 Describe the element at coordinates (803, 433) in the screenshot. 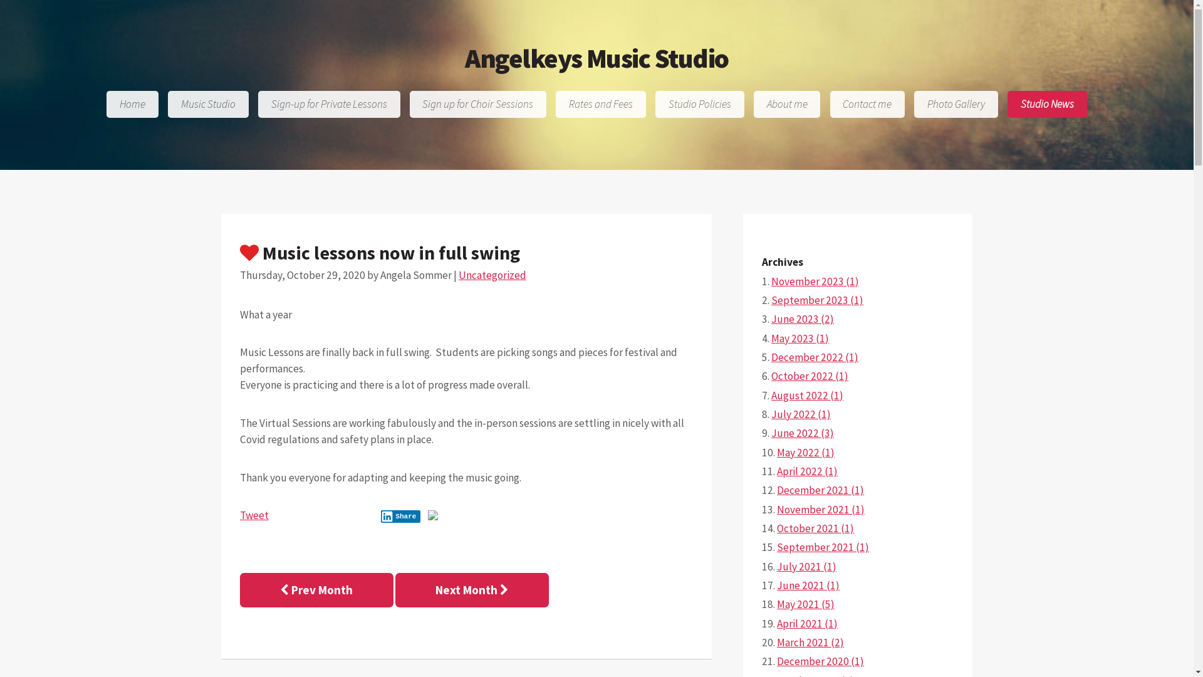

I see `June 2022 (3)` at that location.